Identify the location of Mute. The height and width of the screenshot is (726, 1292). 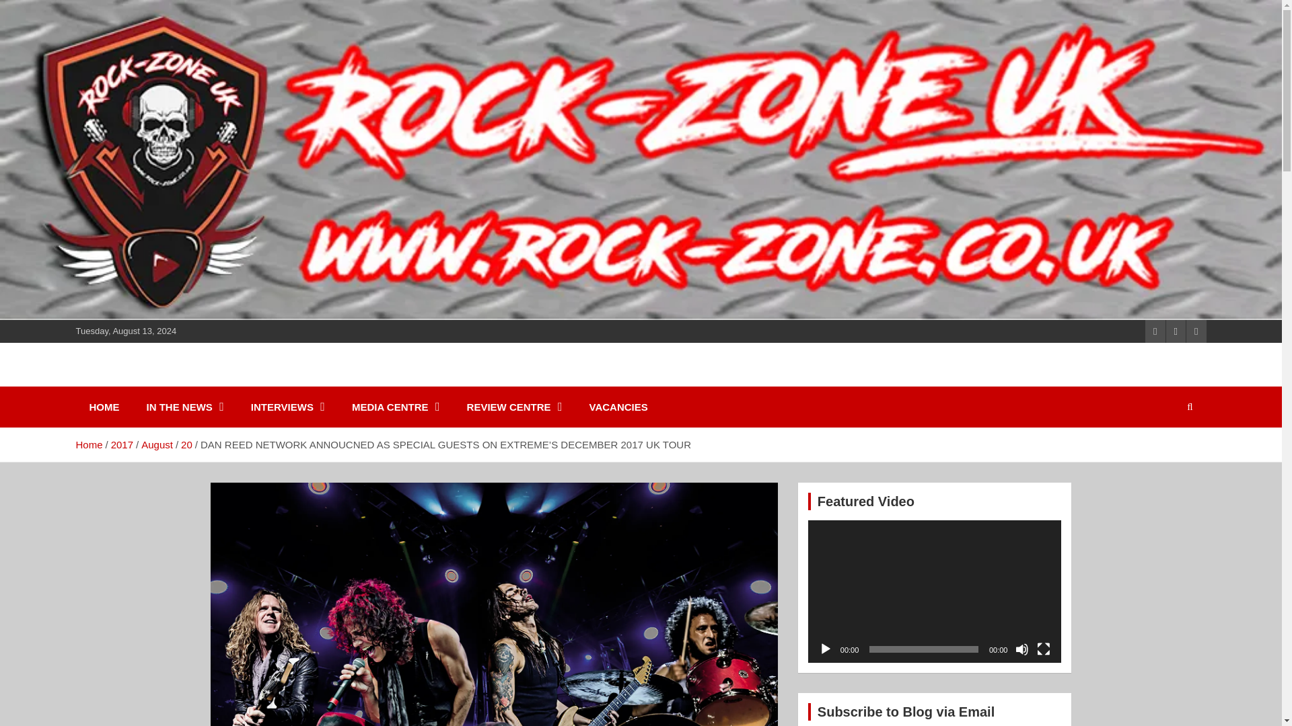
(1021, 649).